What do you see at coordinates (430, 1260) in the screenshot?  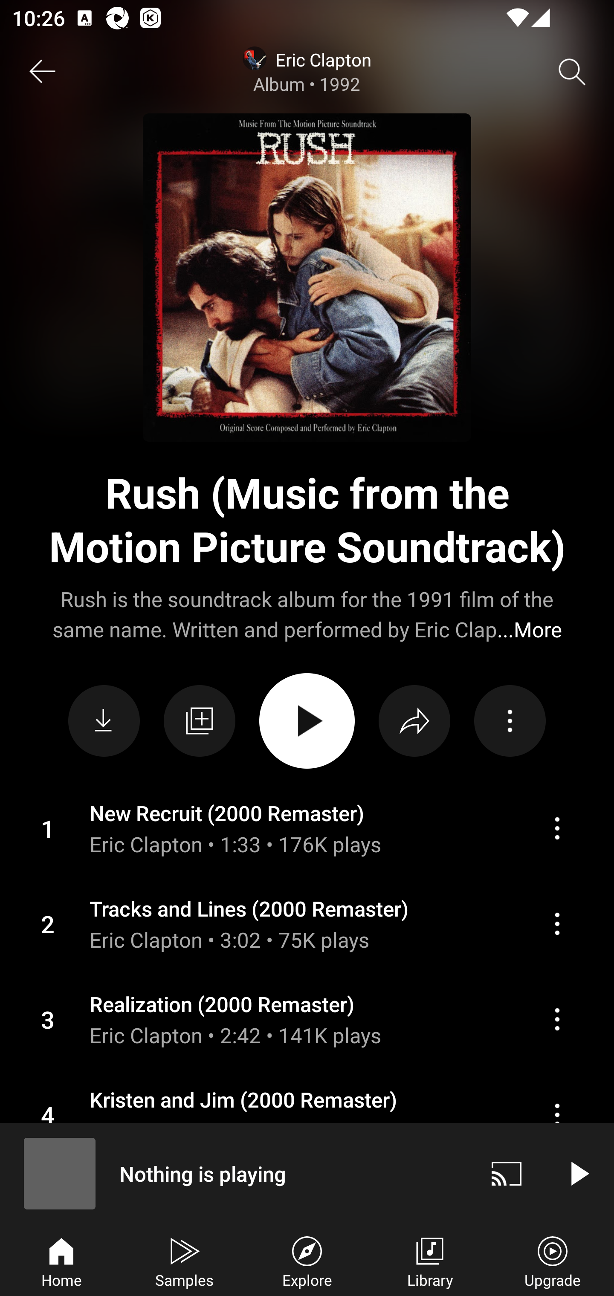 I see `Library` at bounding box center [430, 1260].